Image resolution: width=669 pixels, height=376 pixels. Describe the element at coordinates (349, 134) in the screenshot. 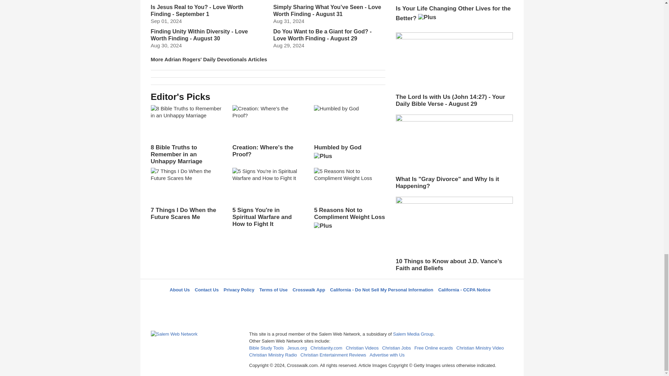

I see `Humbled by God` at that location.